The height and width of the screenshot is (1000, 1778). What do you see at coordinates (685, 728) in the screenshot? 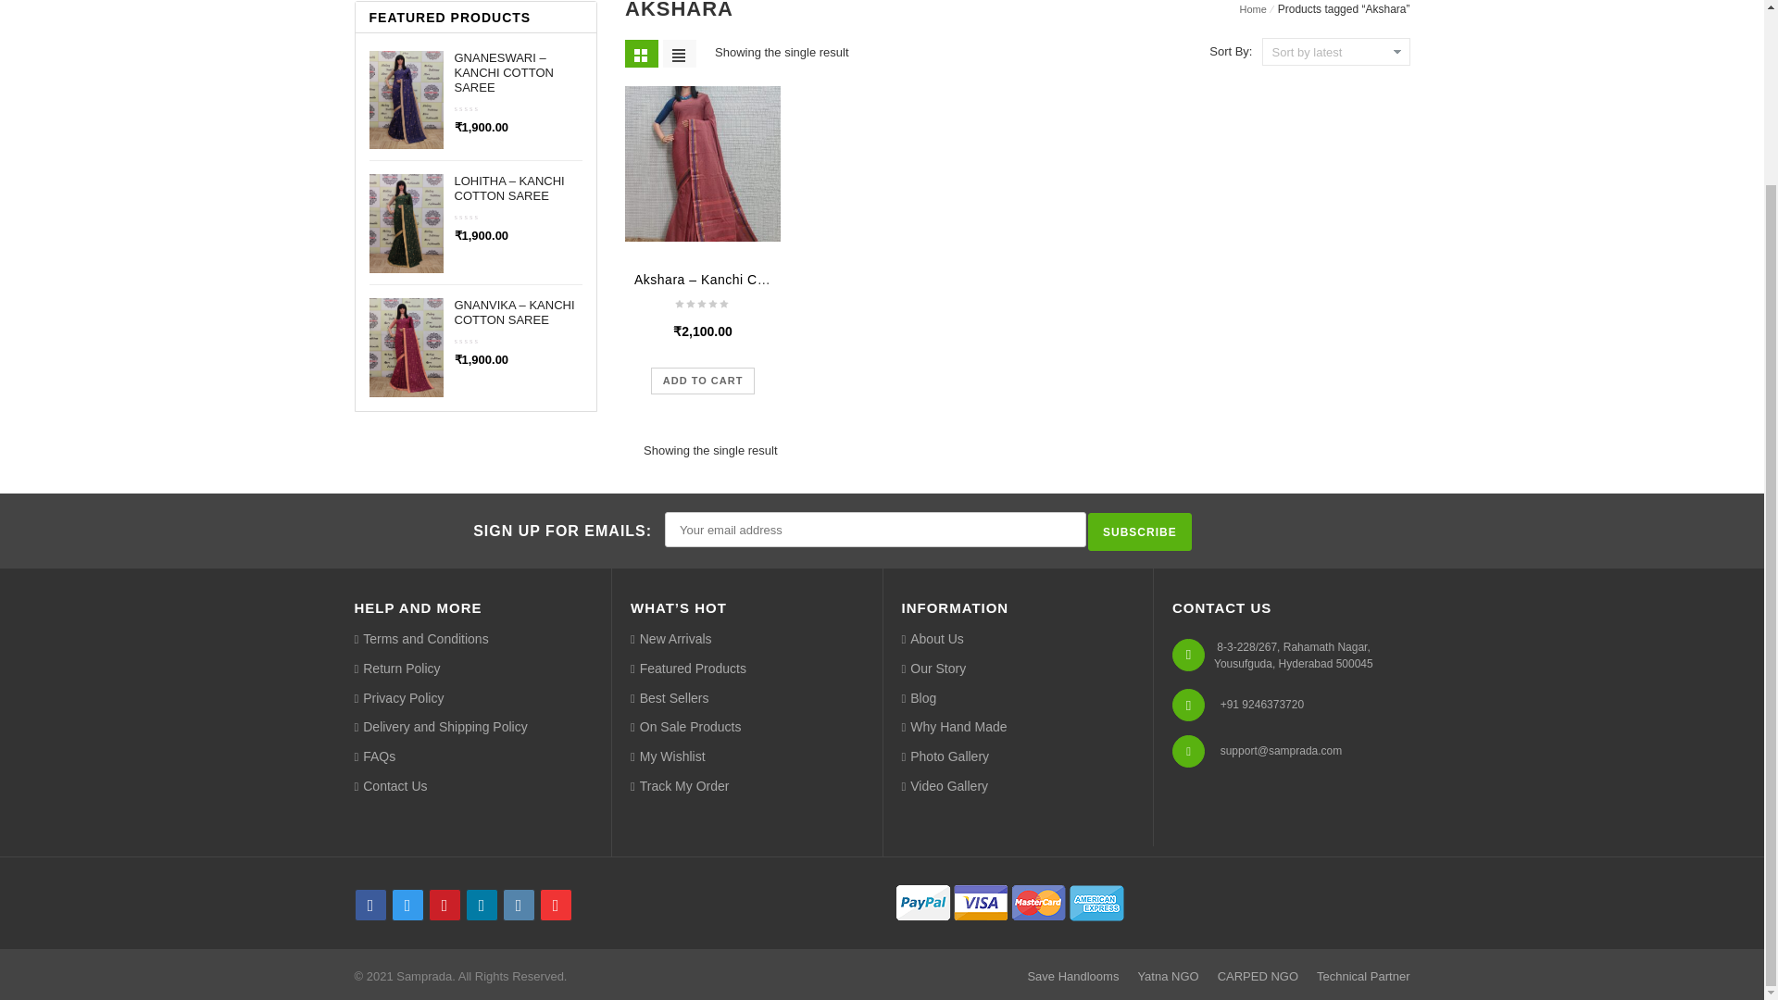
I see `On Sale Products` at bounding box center [685, 728].